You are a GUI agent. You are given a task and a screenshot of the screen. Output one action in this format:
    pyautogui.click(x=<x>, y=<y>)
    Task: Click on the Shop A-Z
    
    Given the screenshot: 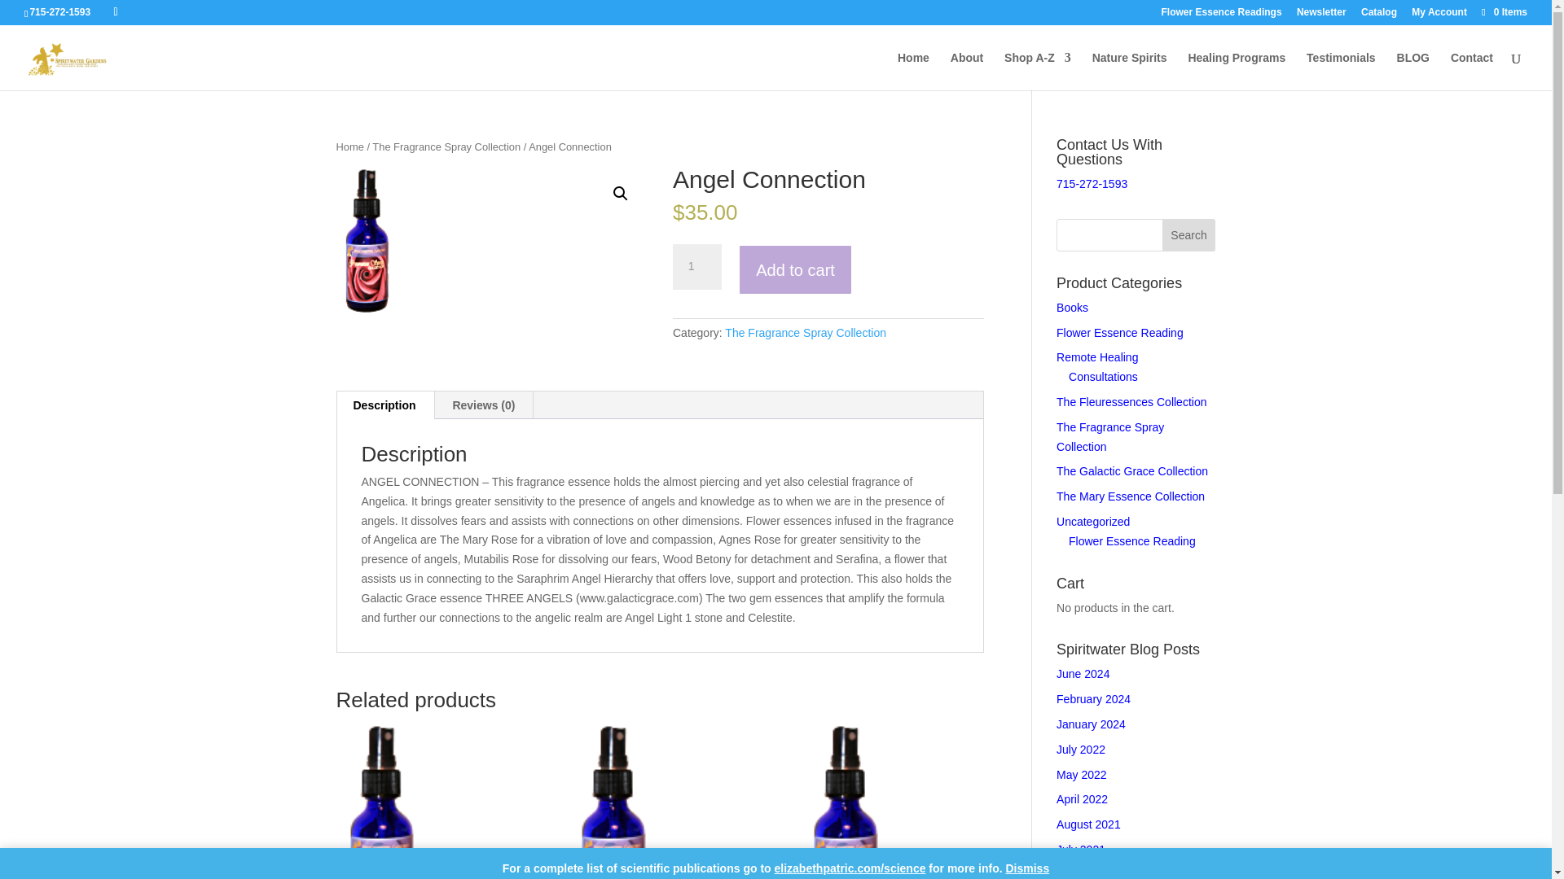 What is the action you would take?
    pyautogui.click(x=1038, y=71)
    